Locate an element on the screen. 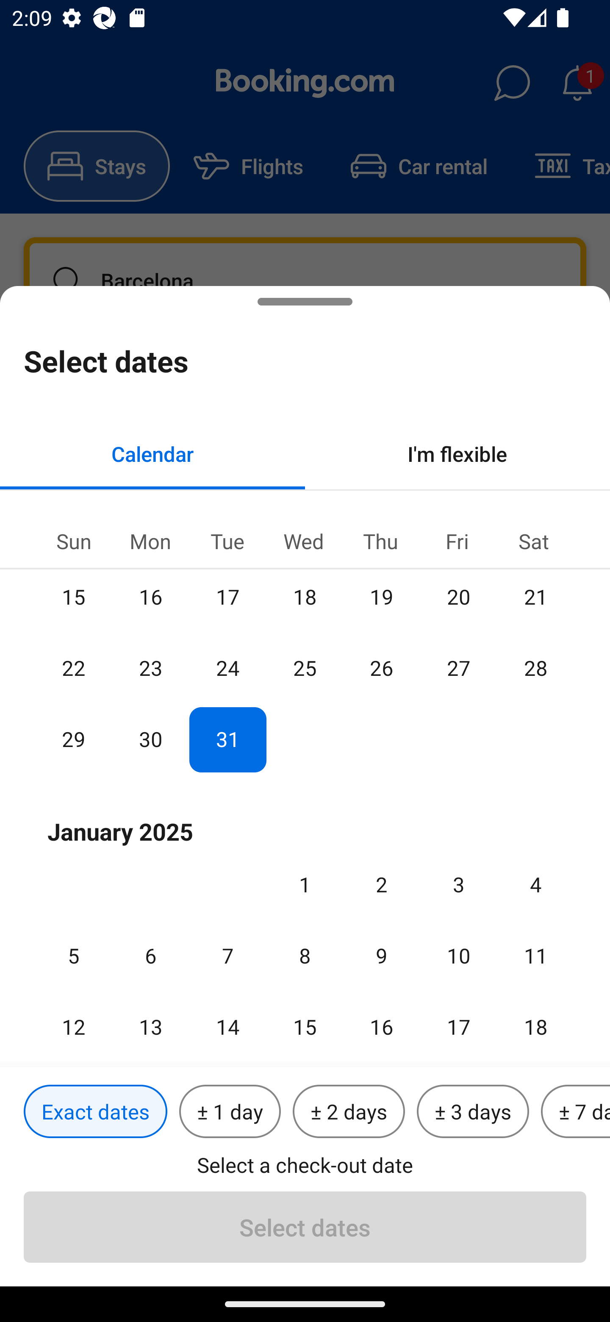 Image resolution: width=610 pixels, height=1322 pixels. ± 7 days is located at coordinates (575, 1112).